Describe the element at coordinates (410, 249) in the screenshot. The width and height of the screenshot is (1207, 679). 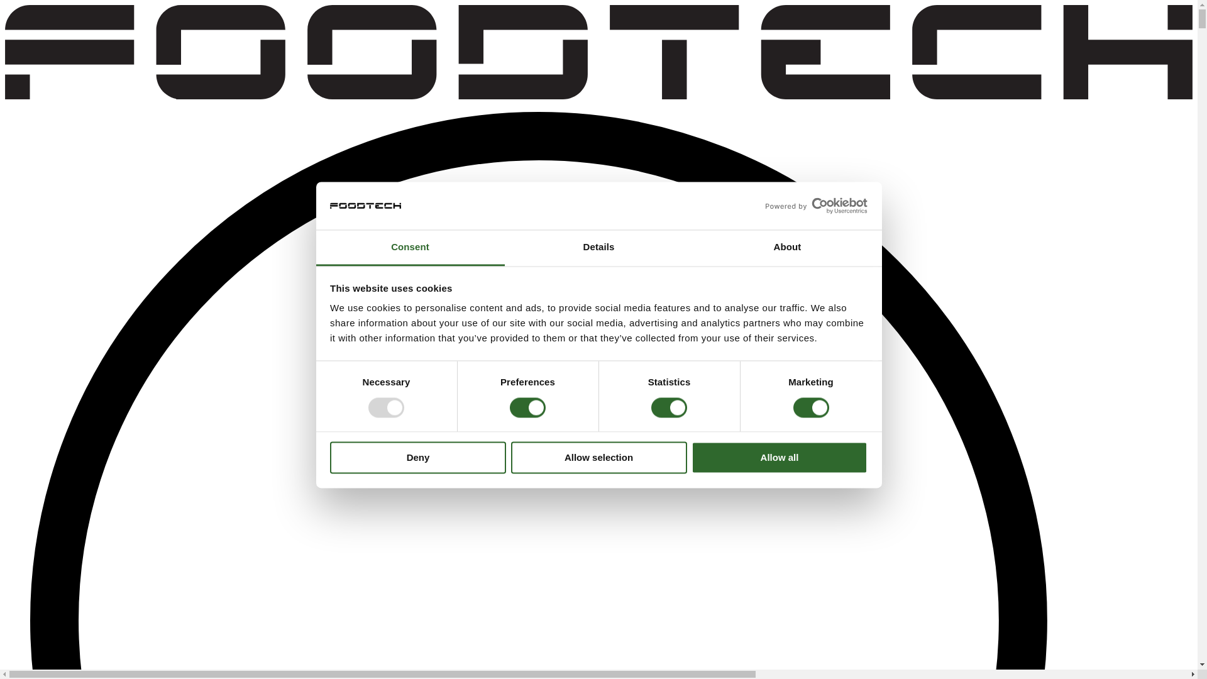
I see `Consent` at that location.